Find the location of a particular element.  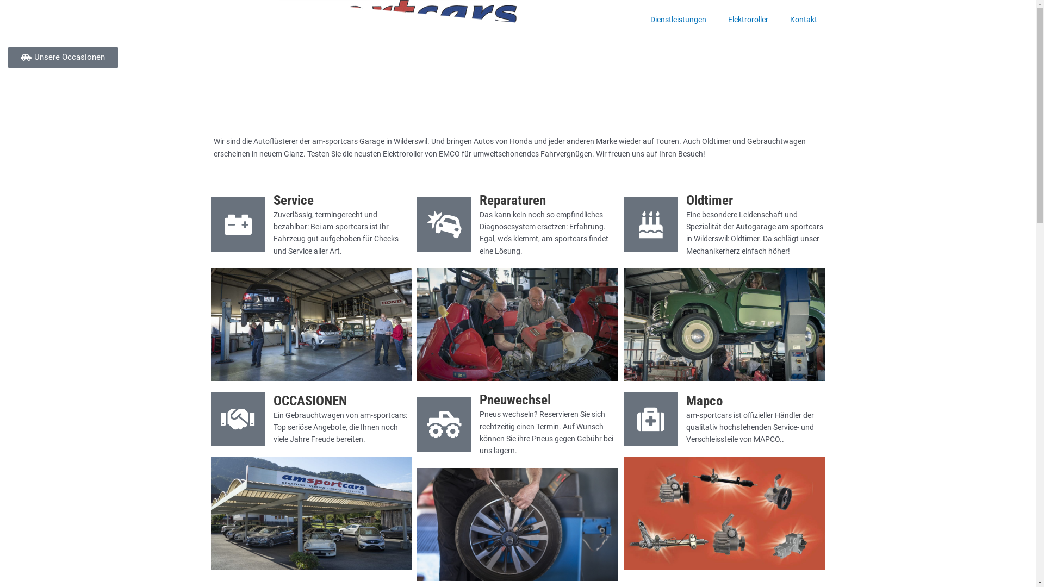

Unsere Occasionen is located at coordinates (63, 58).